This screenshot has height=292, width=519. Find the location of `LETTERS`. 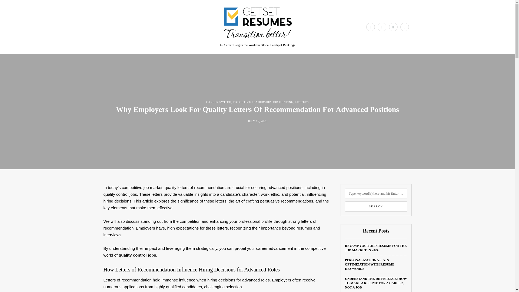

LETTERS is located at coordinates (302, 102).